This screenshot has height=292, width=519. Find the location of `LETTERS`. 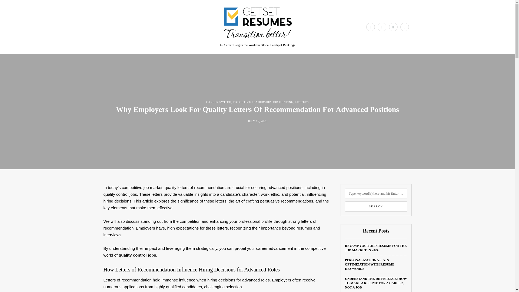

LETTERS is located at coordinates (302, 102).